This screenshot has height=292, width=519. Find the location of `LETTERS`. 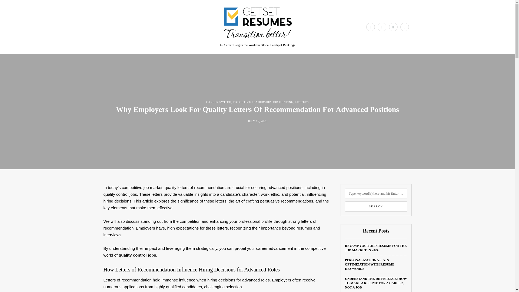

LETTERS is located at coordinates (302, 102).